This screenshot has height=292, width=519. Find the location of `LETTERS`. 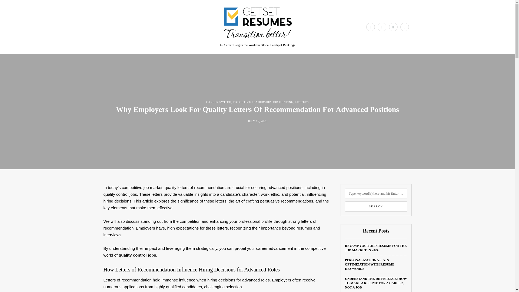

LETTERS is located at coordinates (302, 102).